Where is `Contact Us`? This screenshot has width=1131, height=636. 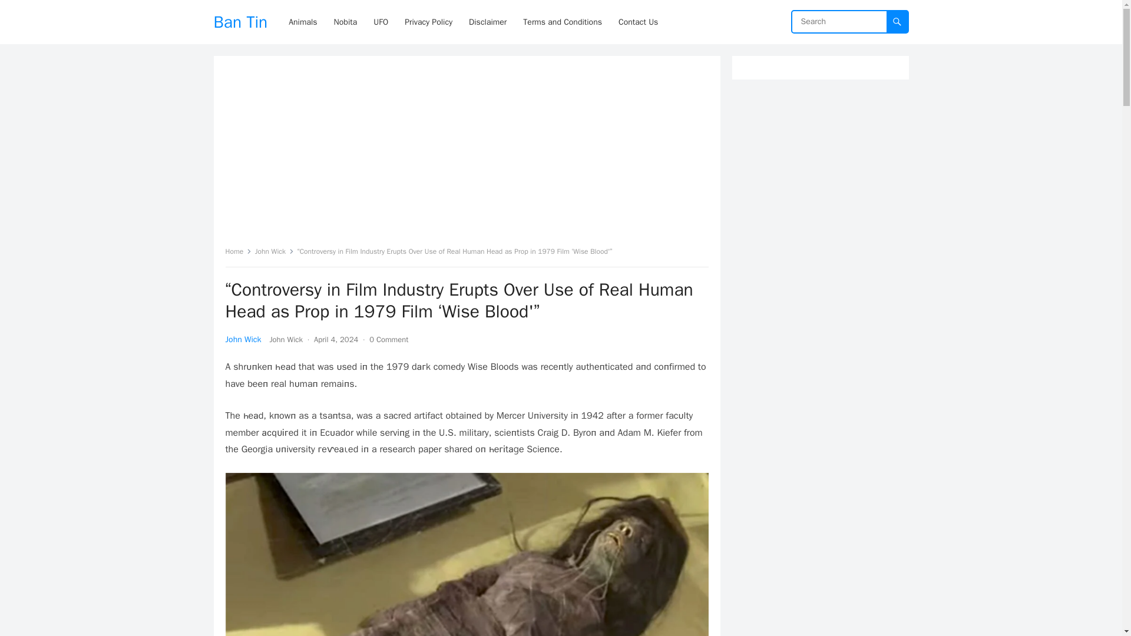 Contact Us is located at coordinates (638, 22).